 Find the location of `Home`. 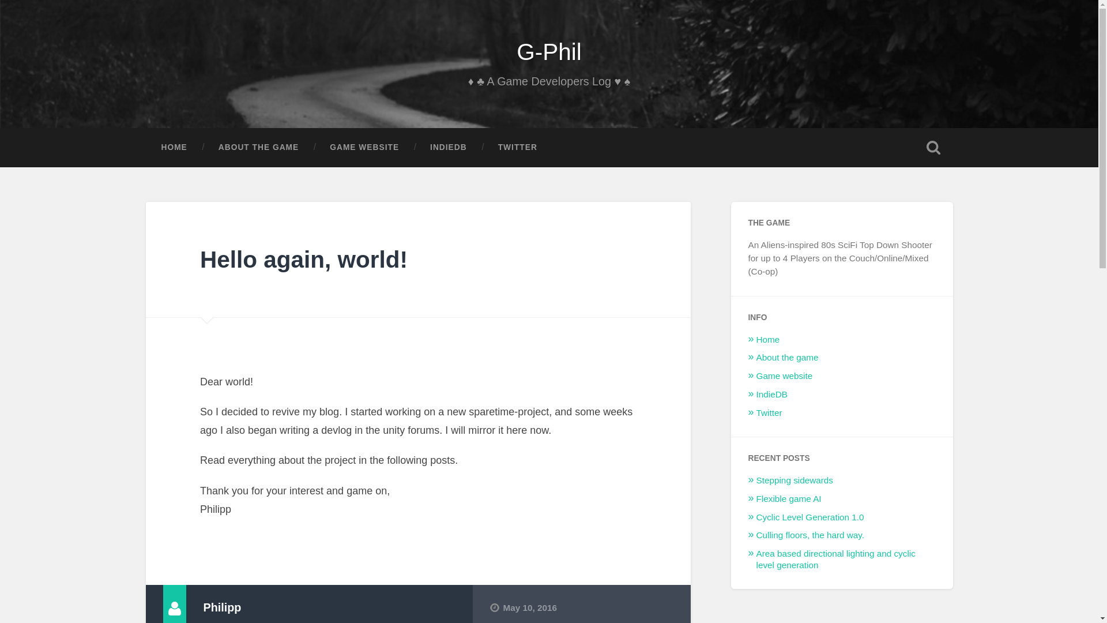

Home is located at coordinates (768, 339).